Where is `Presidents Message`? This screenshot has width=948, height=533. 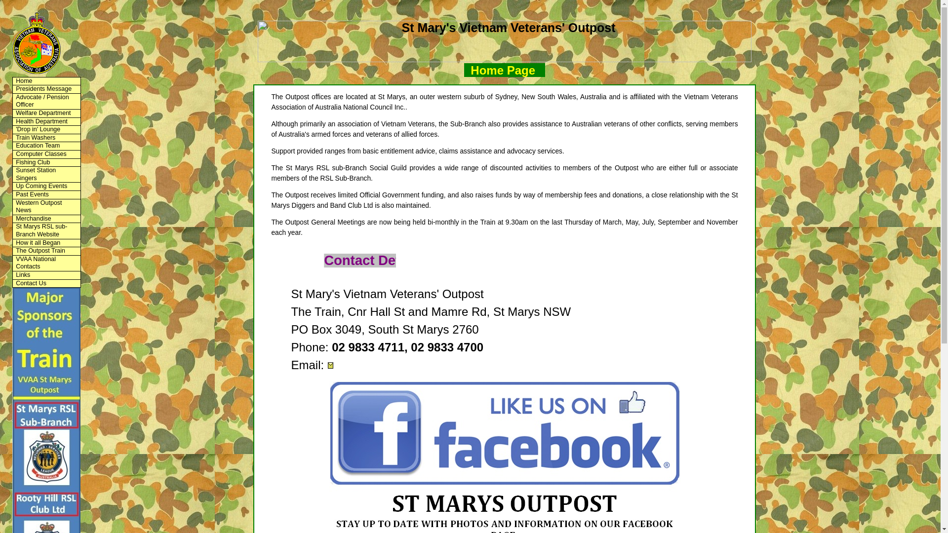 Presidents Message is located at coordinates (46, 89).